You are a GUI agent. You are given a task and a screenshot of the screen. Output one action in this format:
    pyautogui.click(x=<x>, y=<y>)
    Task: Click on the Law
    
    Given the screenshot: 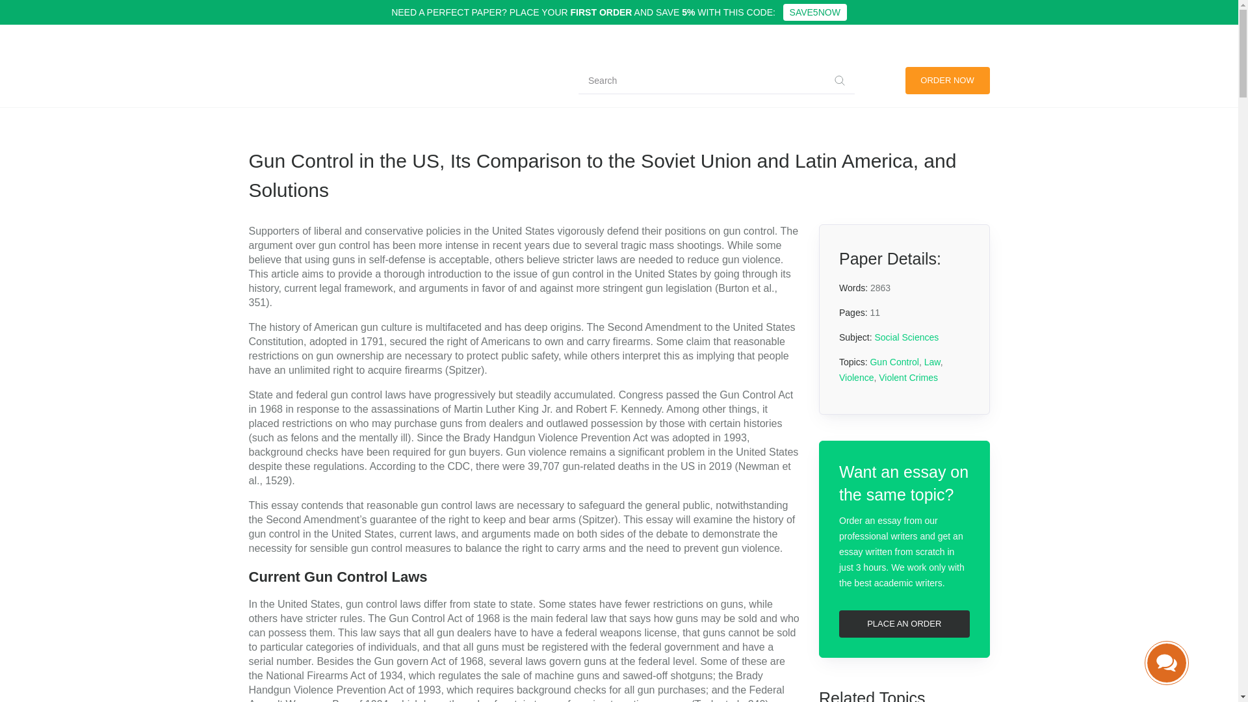 What is the action you would take?
    pyautogui.click(x=932, y=361)
    